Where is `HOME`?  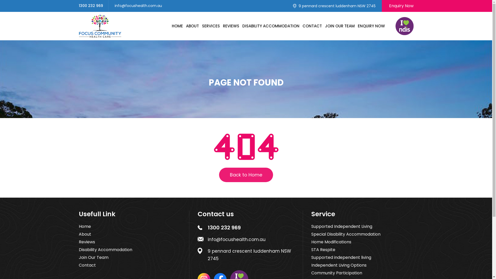
HOME is located at coordinates (177, 26).